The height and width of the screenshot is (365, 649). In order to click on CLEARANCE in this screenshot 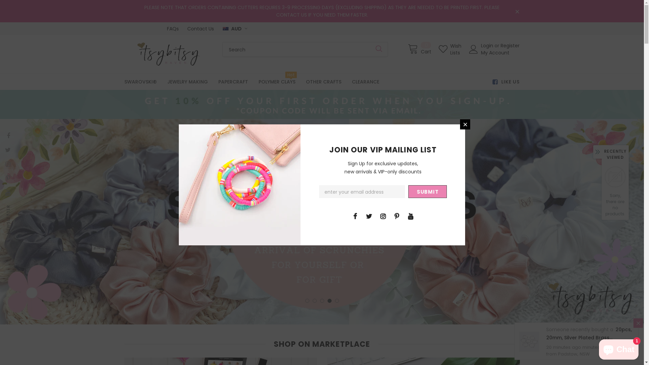, I will do `click(365, 82)`.